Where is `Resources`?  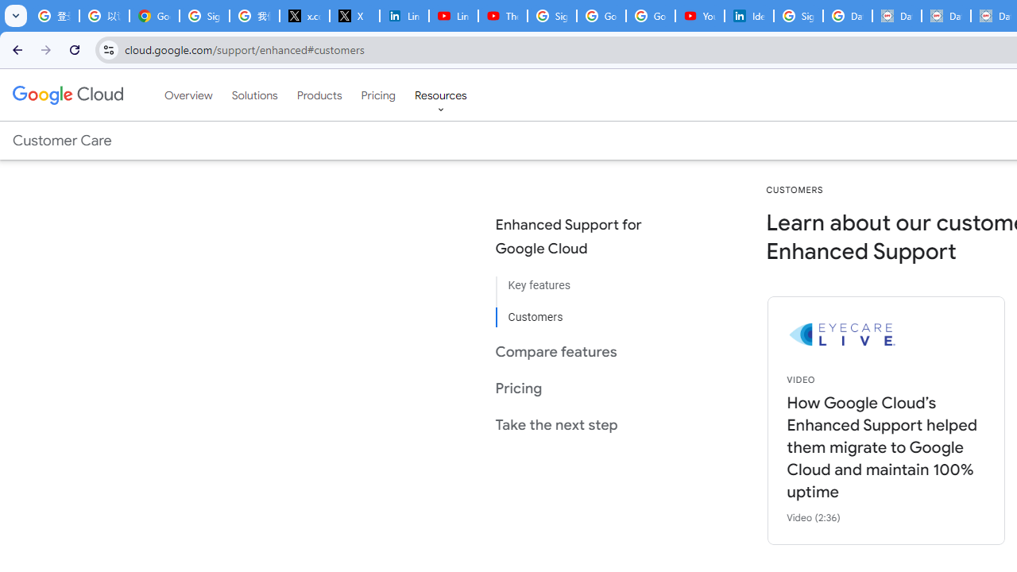 Resources is located at coordinates (440, 95).